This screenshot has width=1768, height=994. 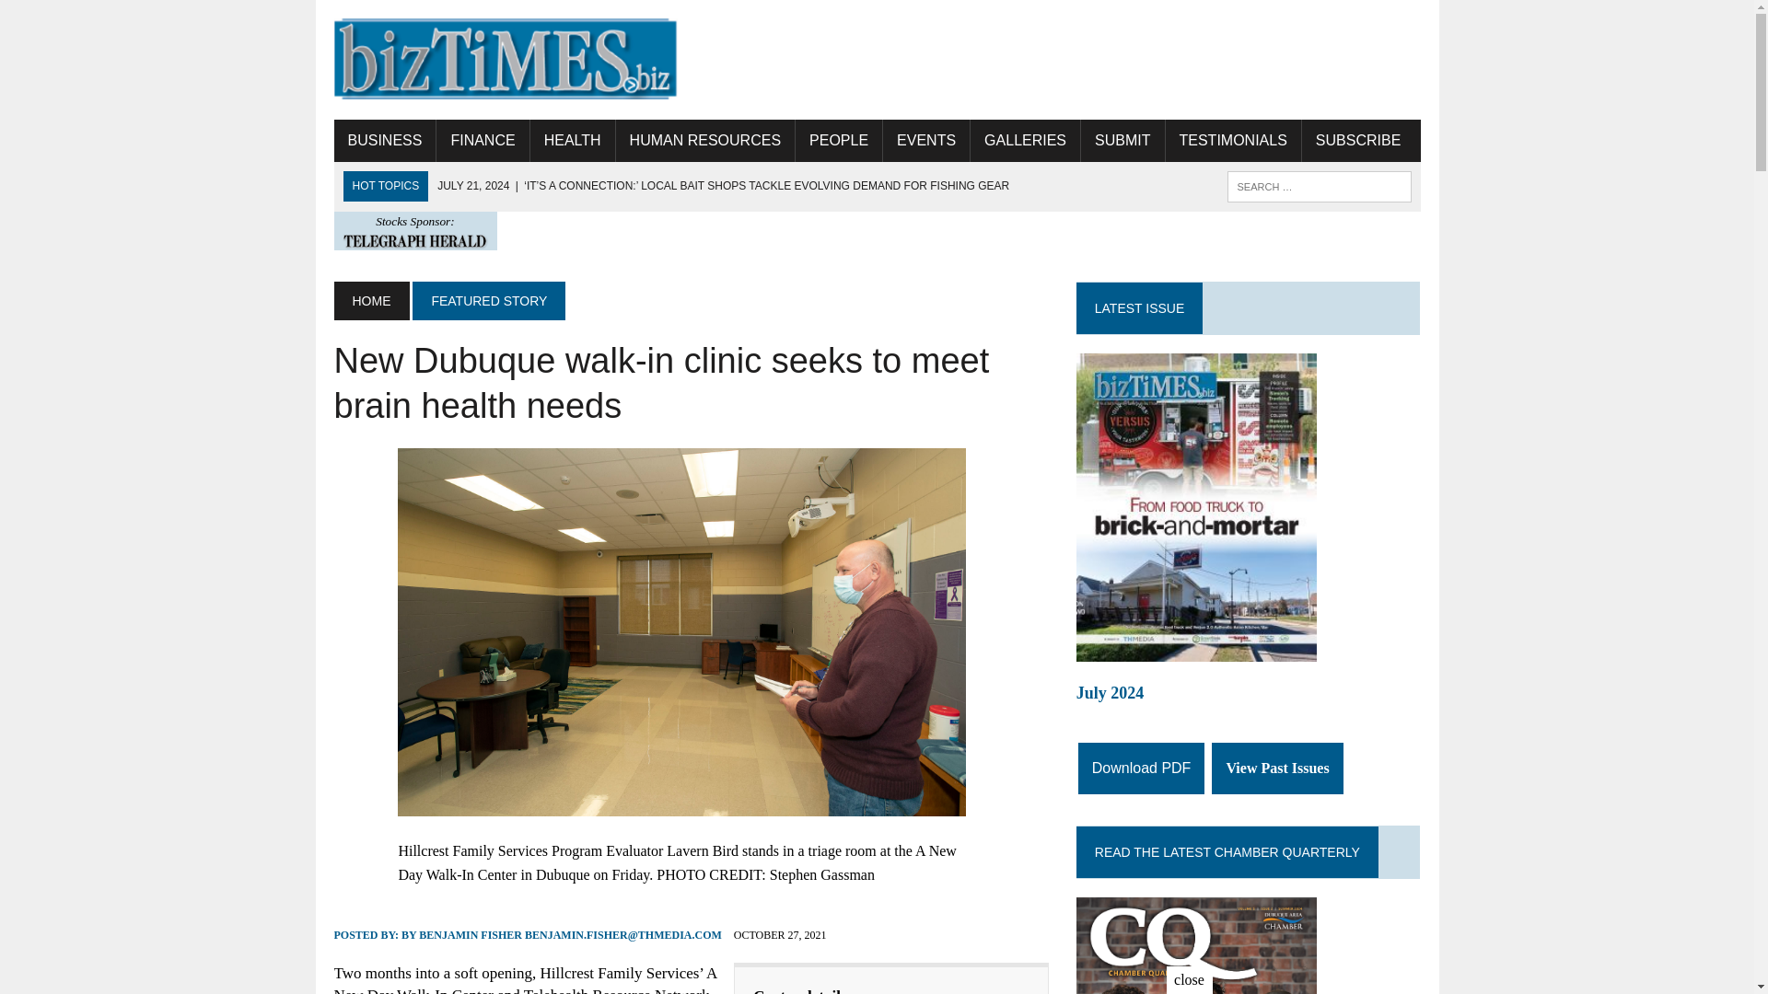 What do you see at coordinates (704, 140) in the screenshot?
I see `HUMAN RESOURCES` at bounding box center [704, 140].